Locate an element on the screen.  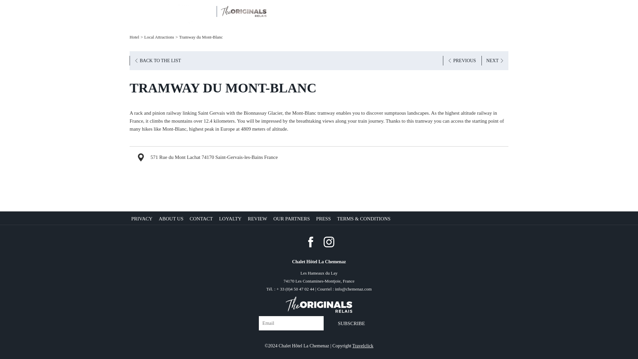
Local Attractions is located at coordinates (159, 37).